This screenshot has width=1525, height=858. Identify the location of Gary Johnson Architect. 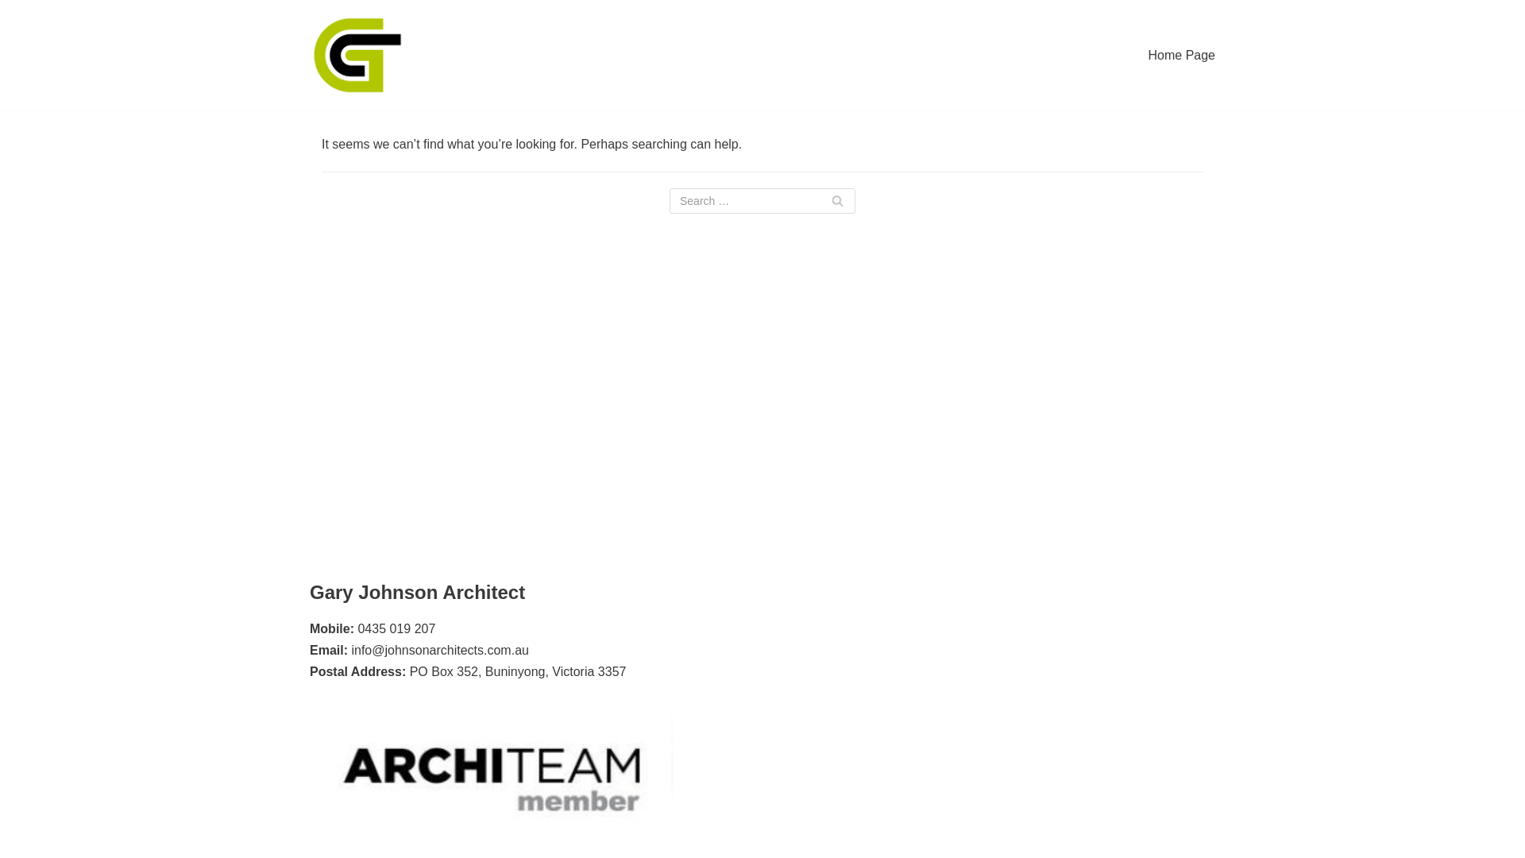
(357, 56).